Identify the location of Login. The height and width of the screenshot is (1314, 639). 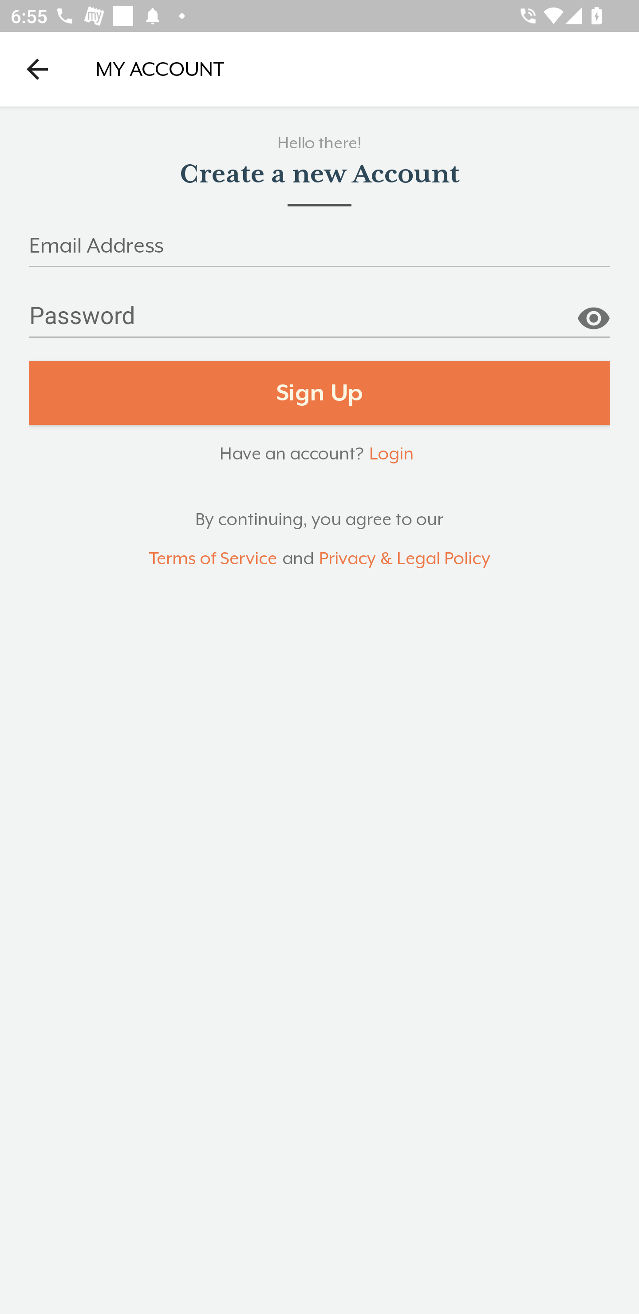
(391, 453).